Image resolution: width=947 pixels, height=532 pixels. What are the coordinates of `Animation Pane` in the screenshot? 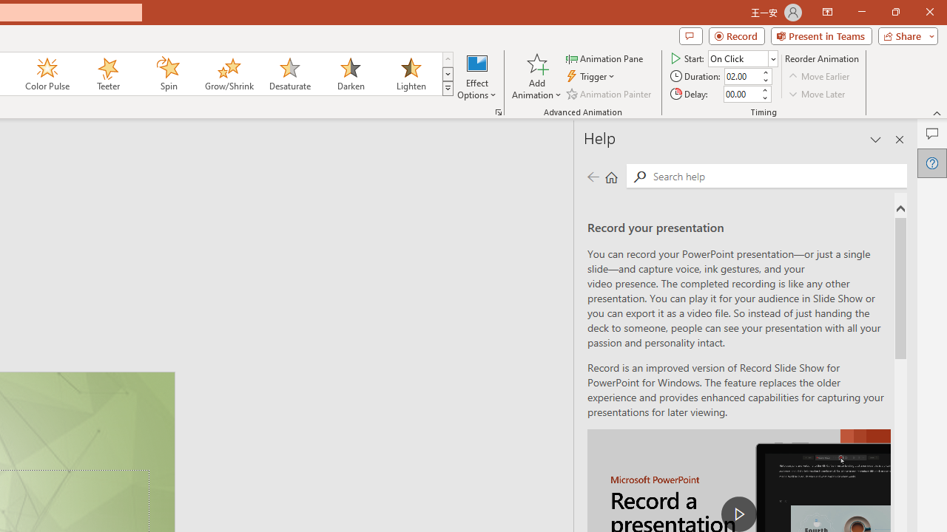 It's located at (605, 58).